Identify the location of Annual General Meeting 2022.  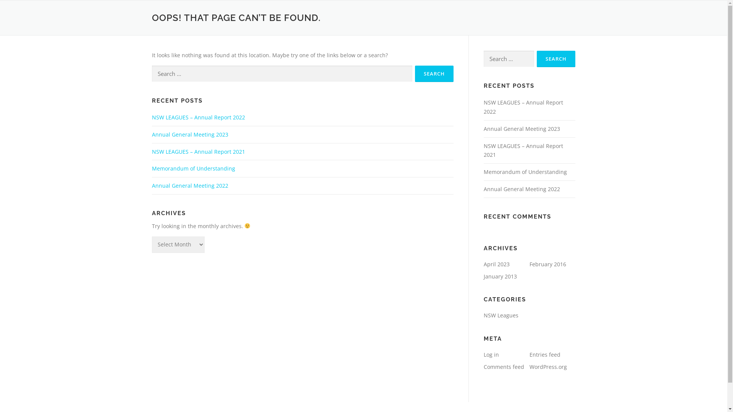
(521, 189).